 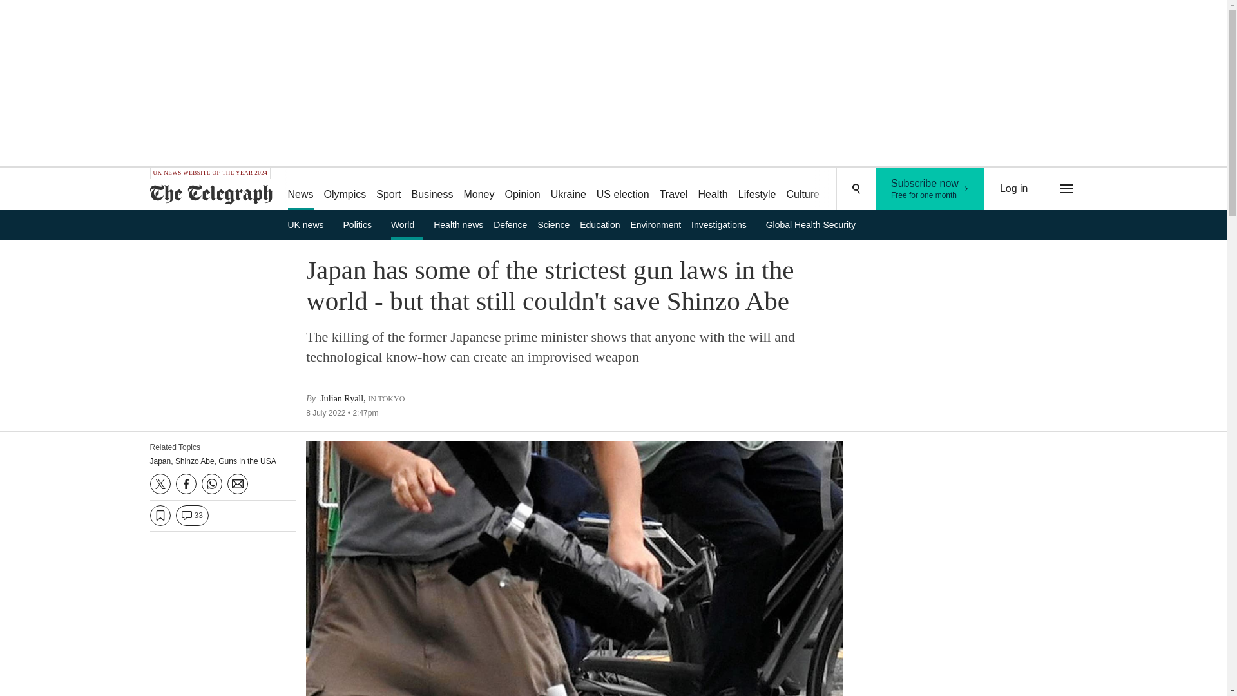 What do you see at coordinates (622, 189) in the screenshot?
I see `Culture` at bounding box center [622, 189].